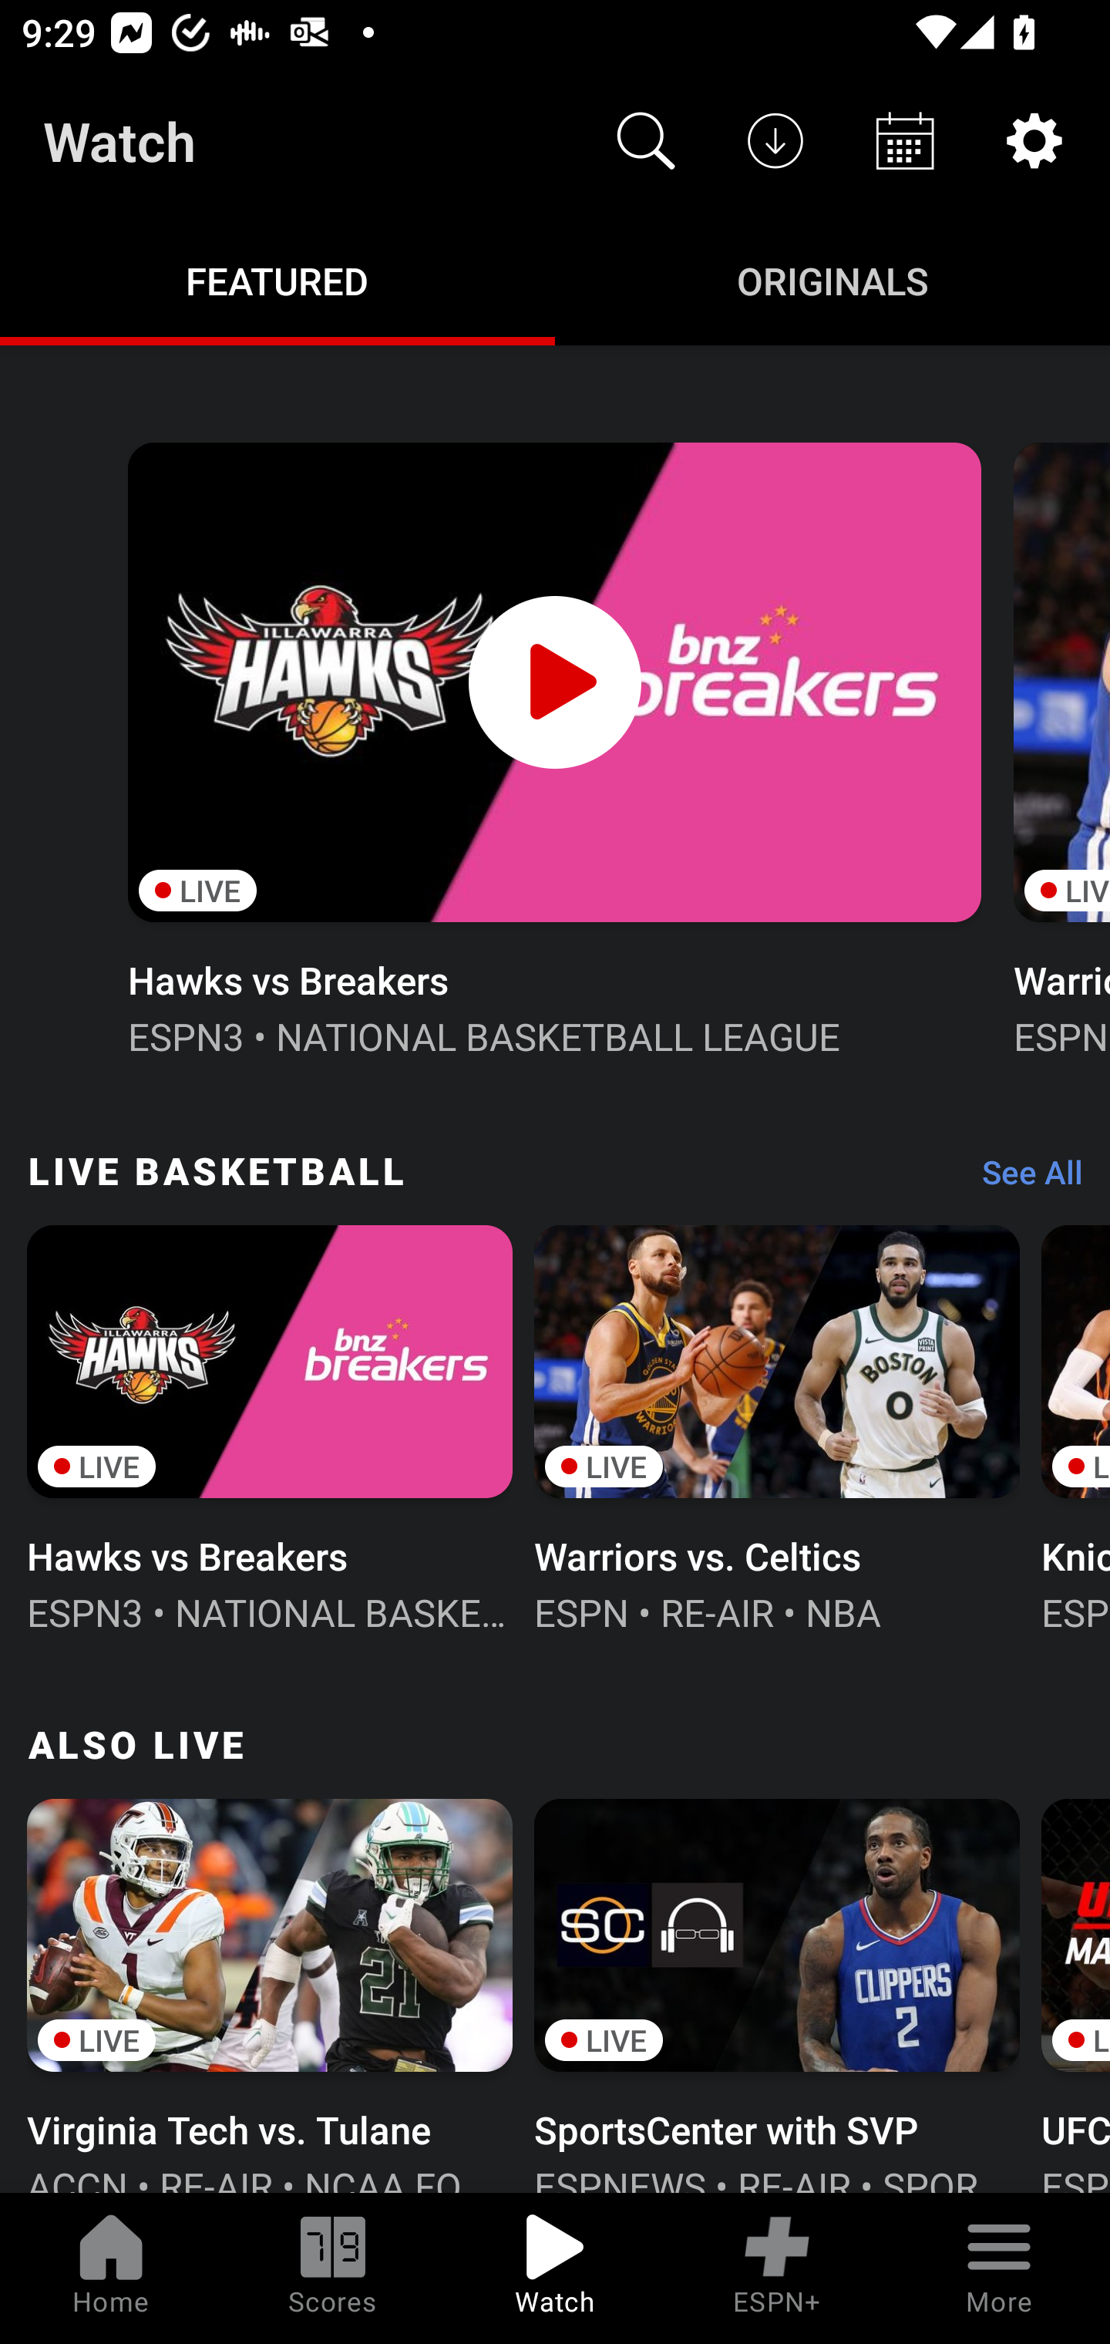 Image resolution: width=1110 pixels, height=2344 pixels. What do you see at coordinates (905, 140) in the screenshot?
I see `Schedule` at bounding box center [905, 140].